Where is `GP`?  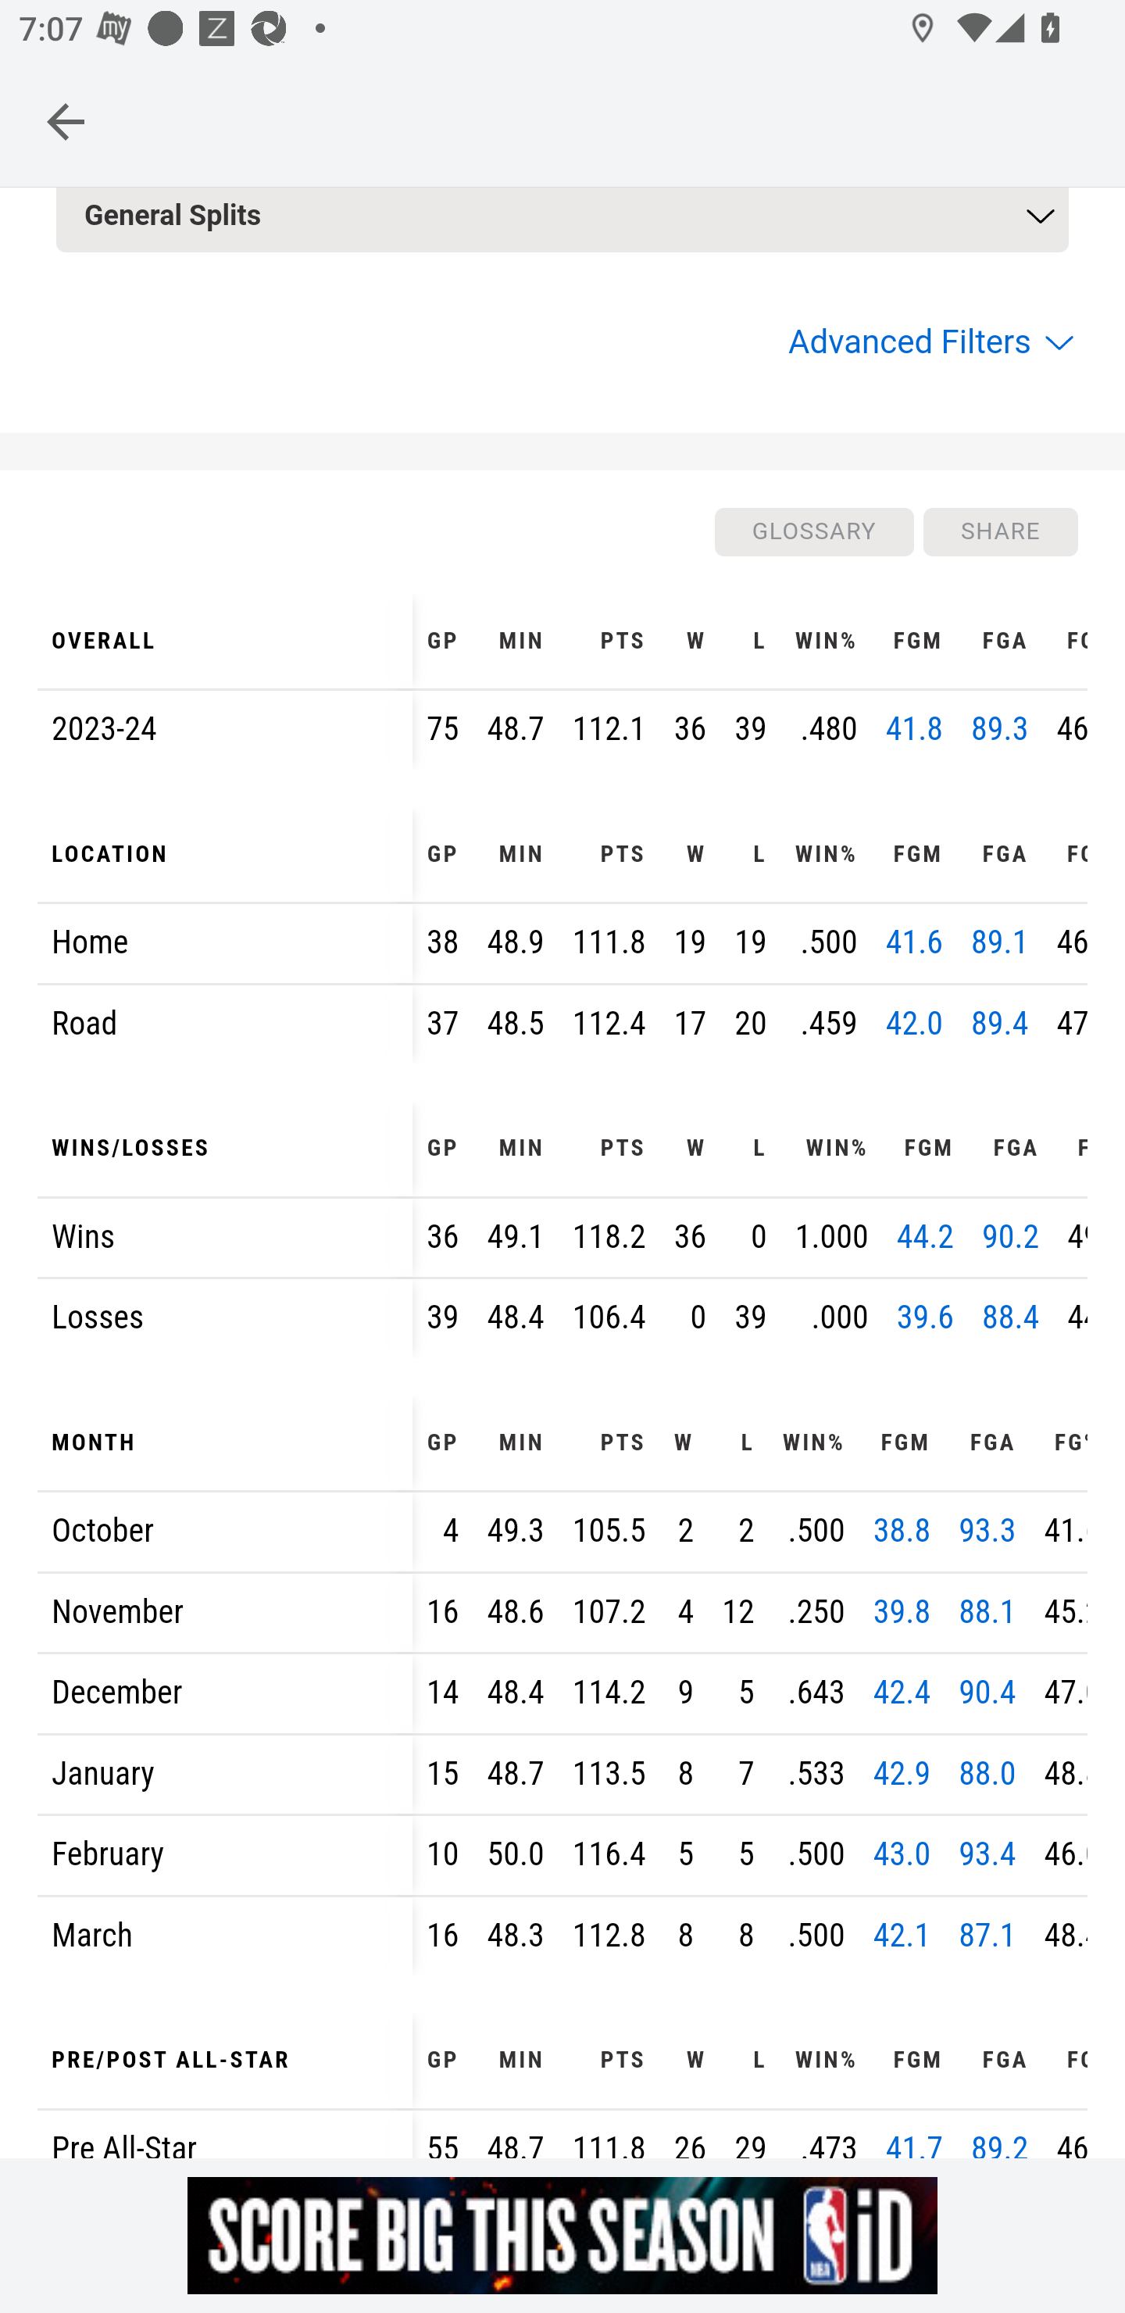
GP is located at coordinates (443, 2061).